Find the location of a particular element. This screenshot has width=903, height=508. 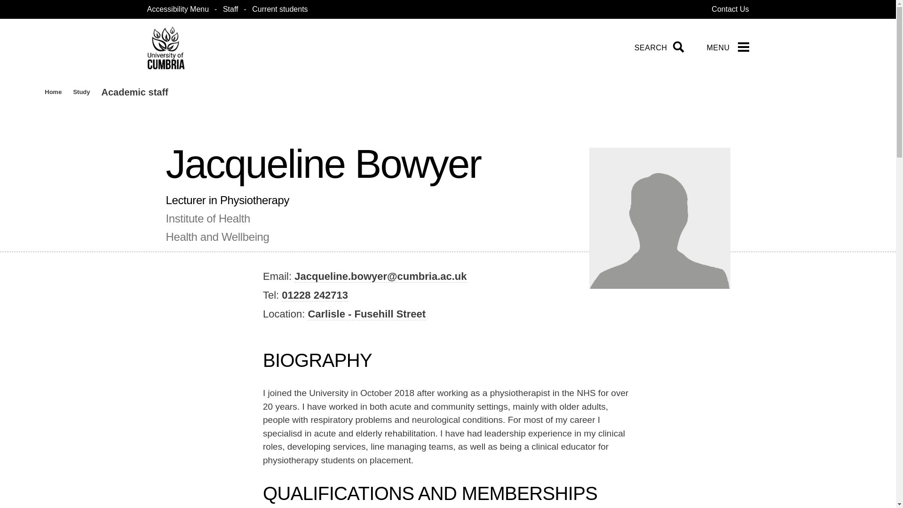

SEARCH is located at coordinates (657, 48).